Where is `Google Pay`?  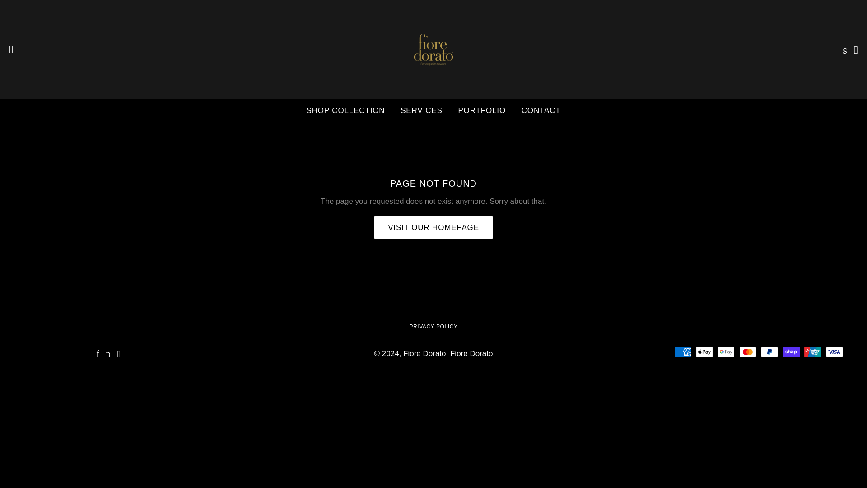 Google Pay is located at coordinates (726, 352).